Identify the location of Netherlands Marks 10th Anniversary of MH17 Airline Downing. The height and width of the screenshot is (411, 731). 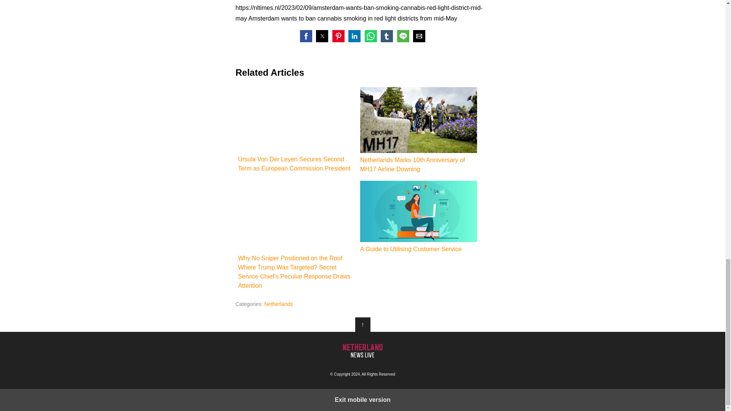
(419, 130).